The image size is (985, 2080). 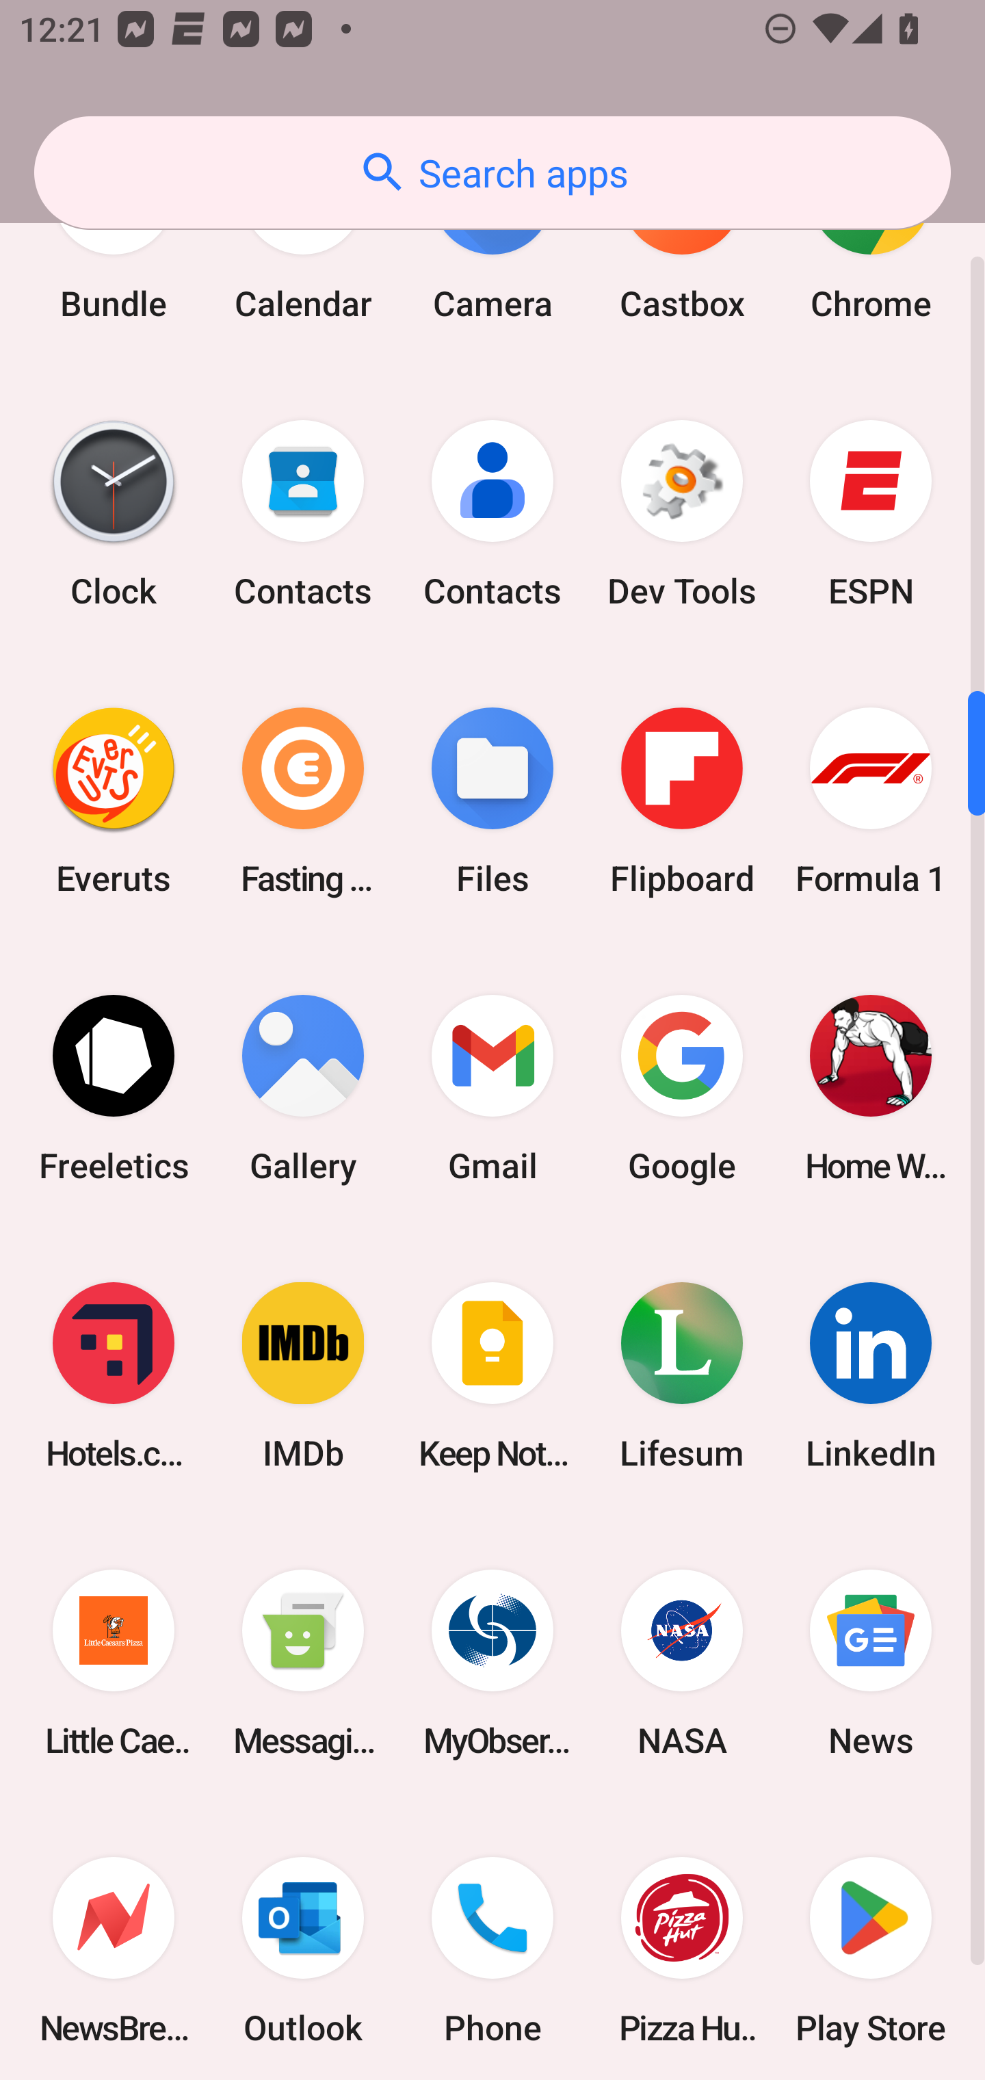 I want to click on Fasting Coach, so click(x=303, y=801).